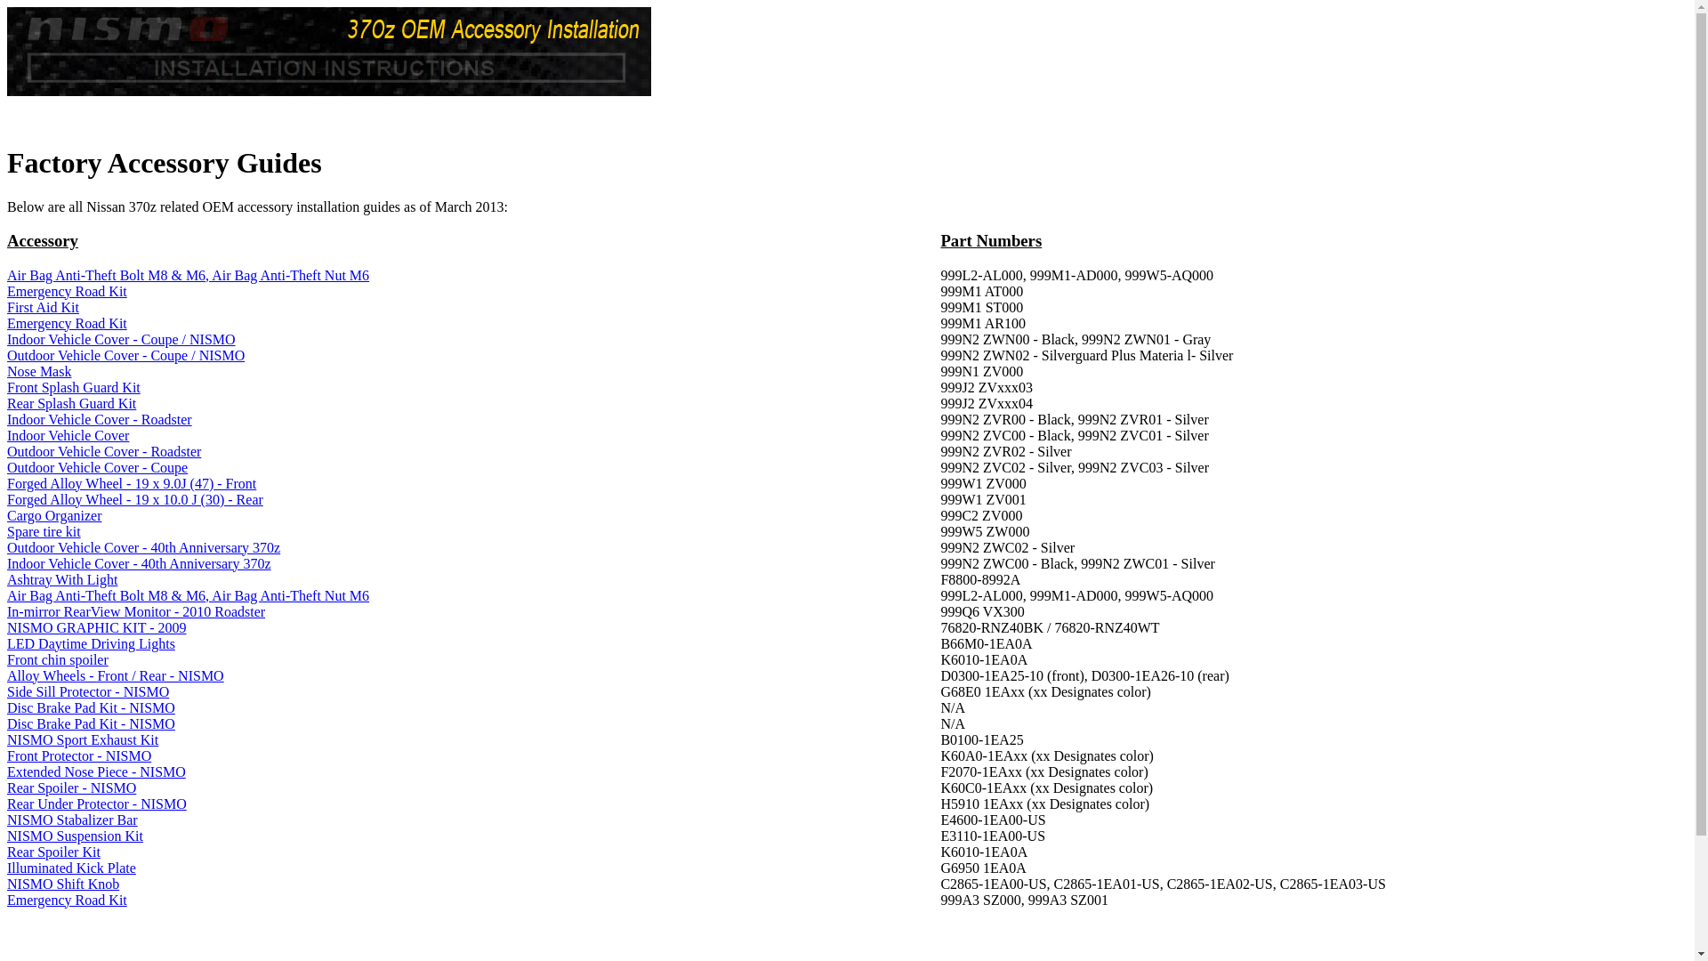 This screenshot has width=1708, height=961. I want to click on Outdoor Vehicle Cover - Roadster, so click(104, 452).